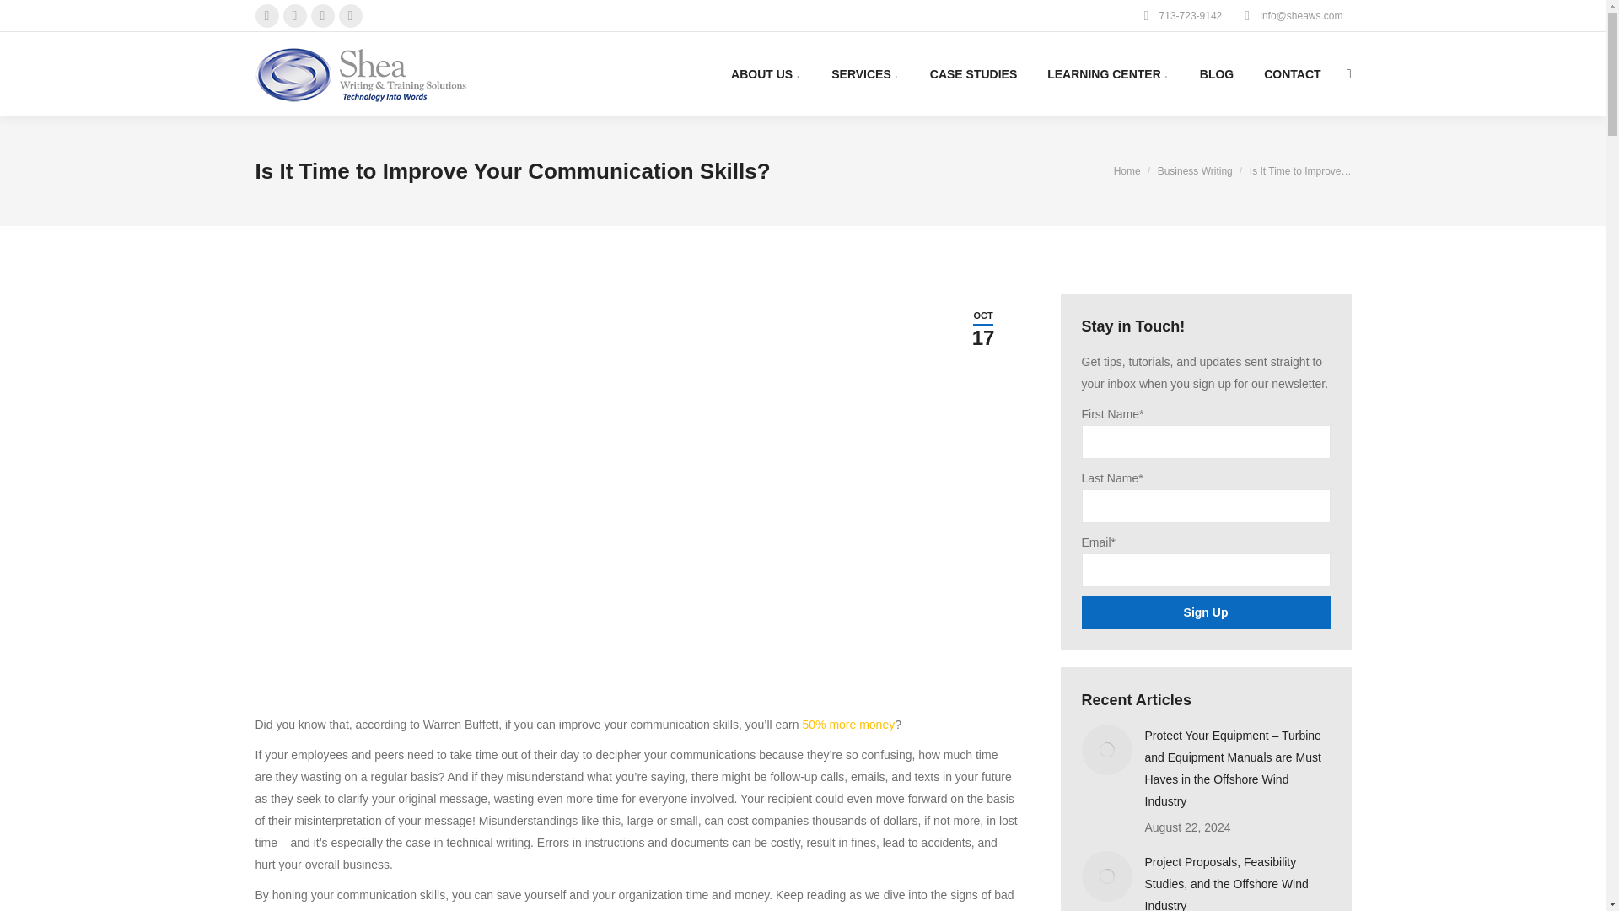  I want to click on Linkedin page opens in new window, so click(322, 16).